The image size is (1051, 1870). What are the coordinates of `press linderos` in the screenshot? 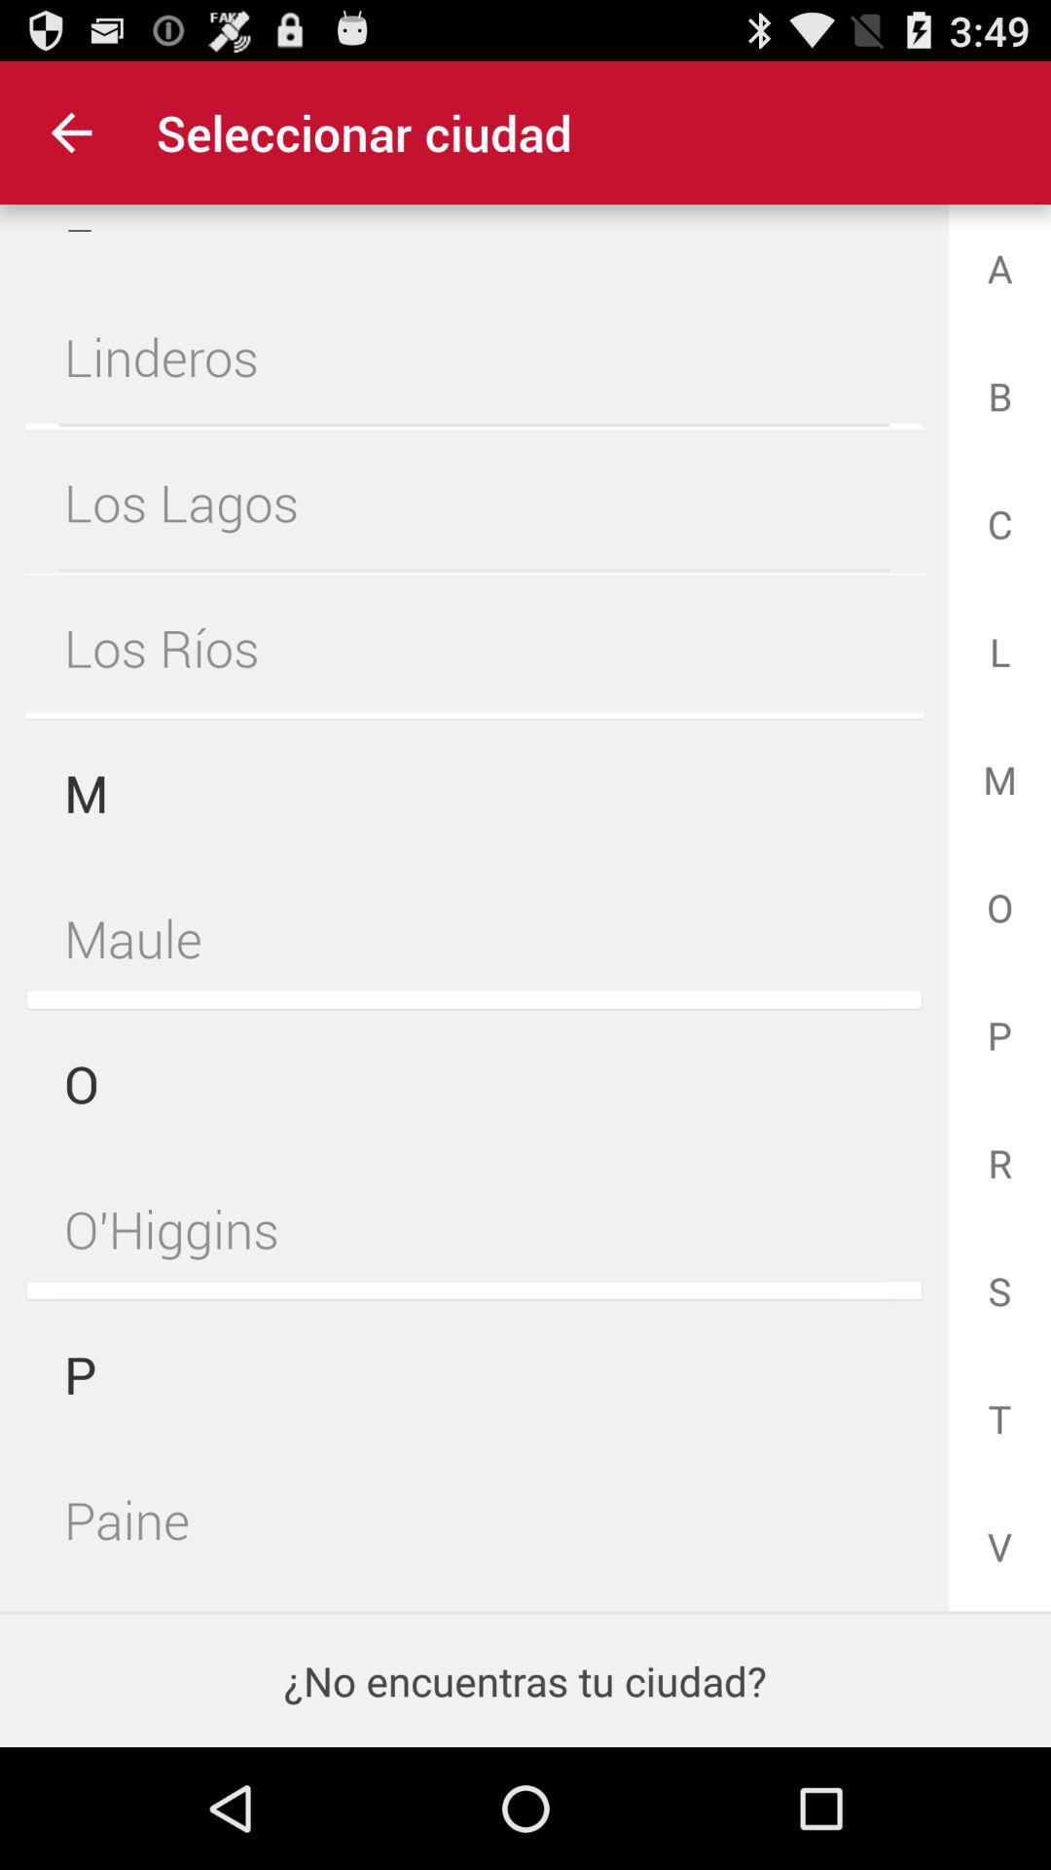 It's located at (474, 356).